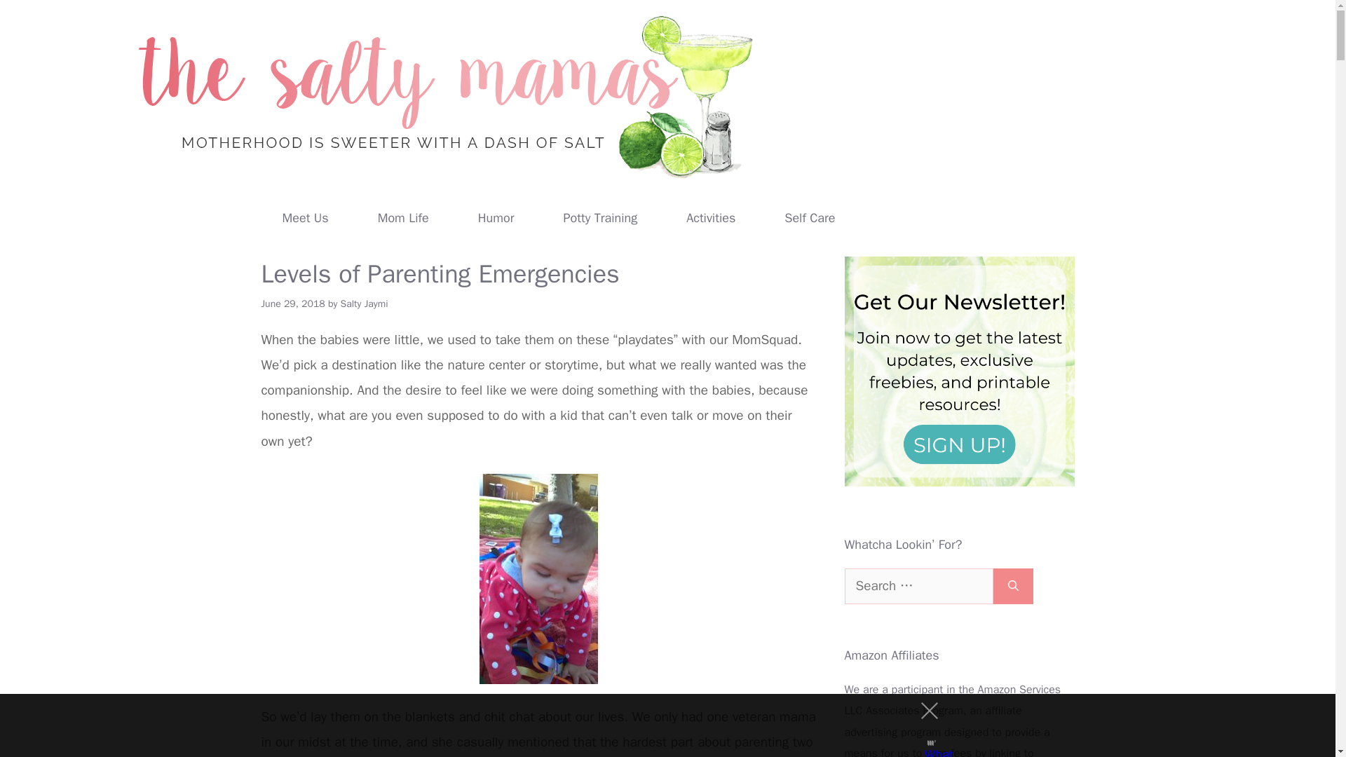  What do you see at coordinates (365, 304) in the screenshot?
I see `View all posts by Salty Jaymi` at bounding box center [365, 304].